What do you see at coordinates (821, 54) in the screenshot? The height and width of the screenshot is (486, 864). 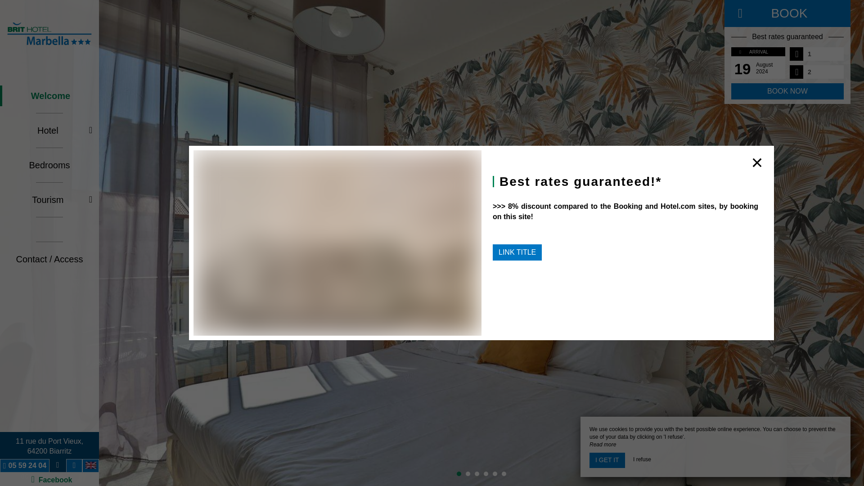 I see `1` at bounding box center [821, 54].